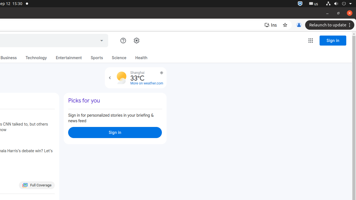 This screenshot has height=200, width=356. What do you see at coordinates (285, 25) in the screenshot?
I see `Bookmark this tab` at bounding box center [285, 25].